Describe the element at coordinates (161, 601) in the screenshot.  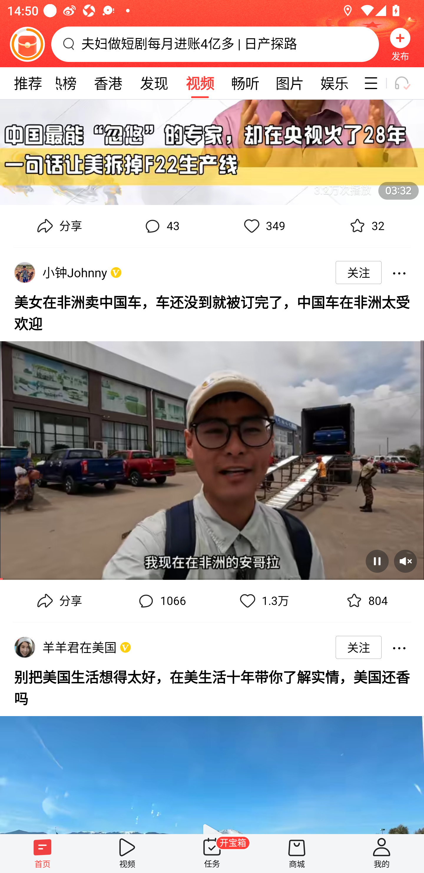
I see `评论,1066 1066` at that location.